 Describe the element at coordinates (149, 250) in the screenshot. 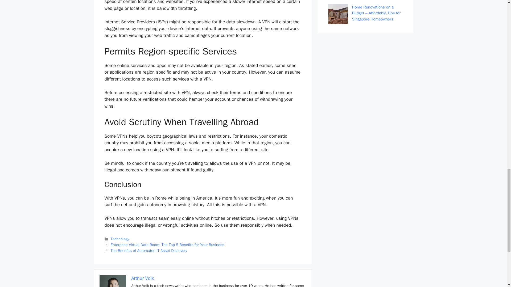

I see `The Benefits of Automated IT Asset Discovery` at that location.